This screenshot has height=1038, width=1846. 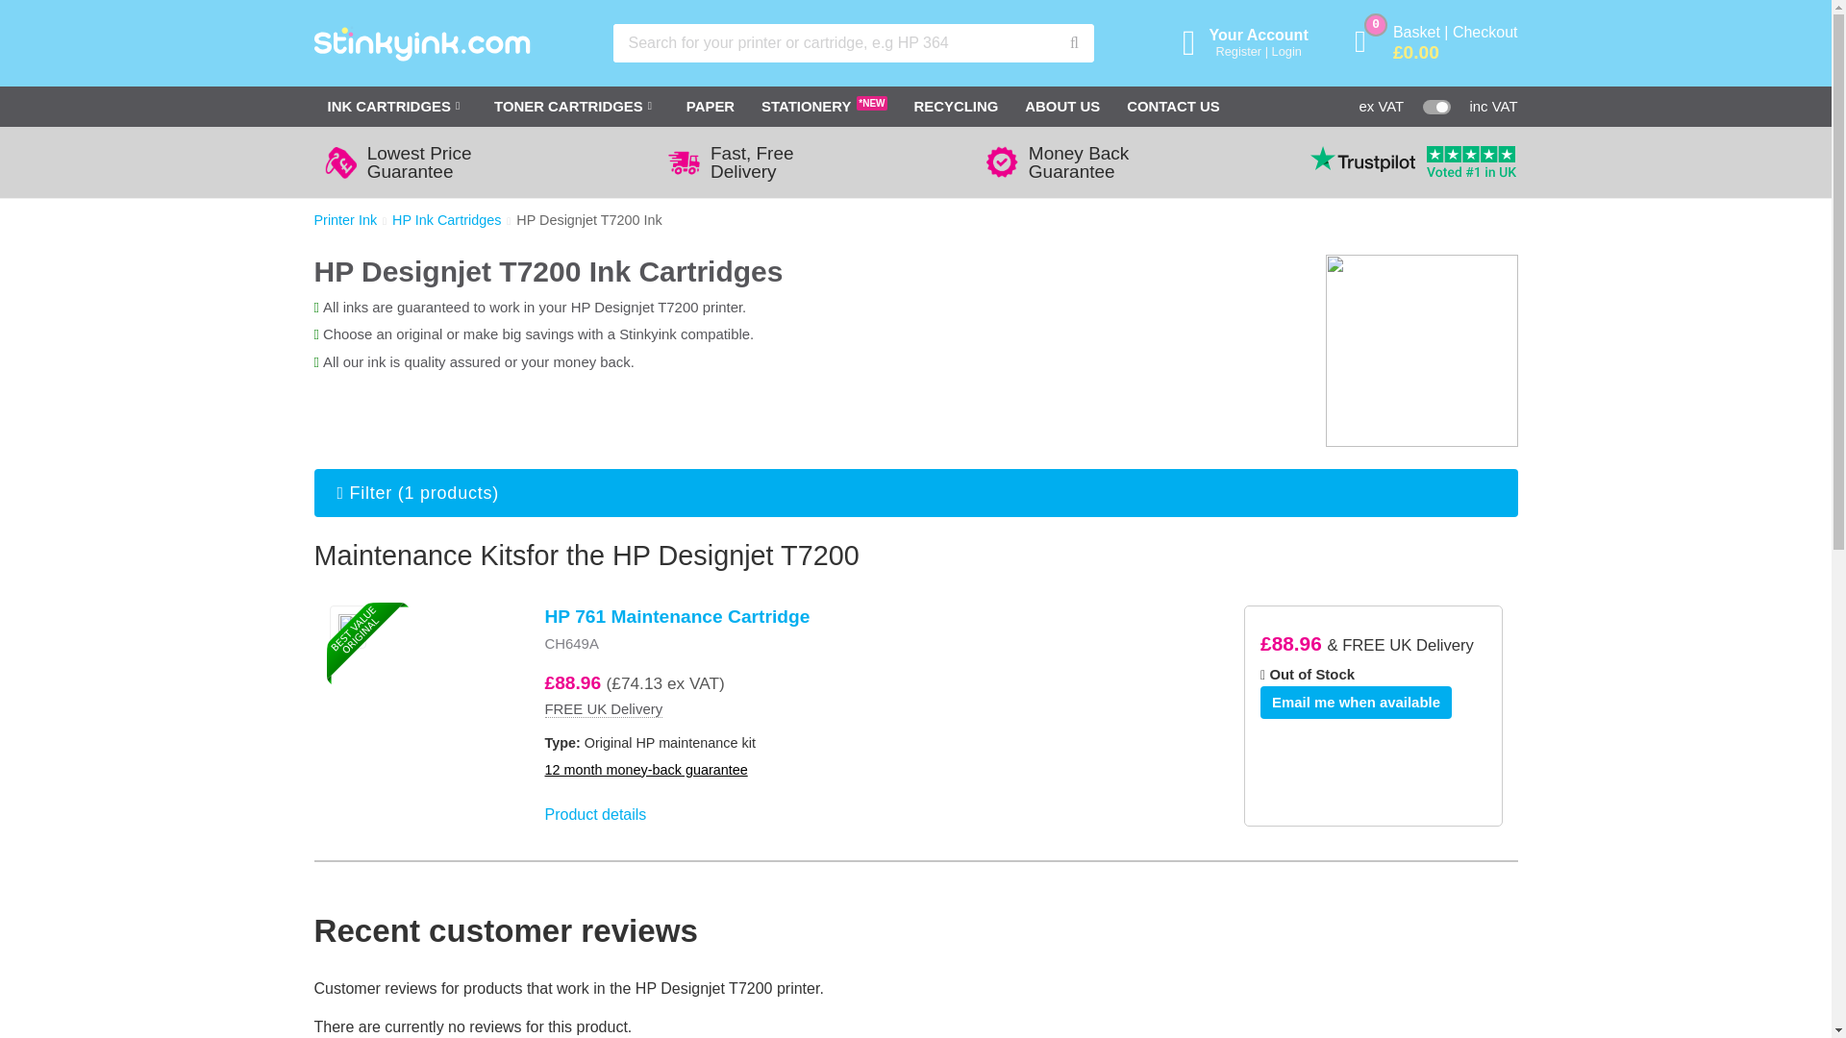 What do you see at coordinates (1061, 106) in the screenshot?
I see `ABOUT US` at bounding box center [1061, 106].